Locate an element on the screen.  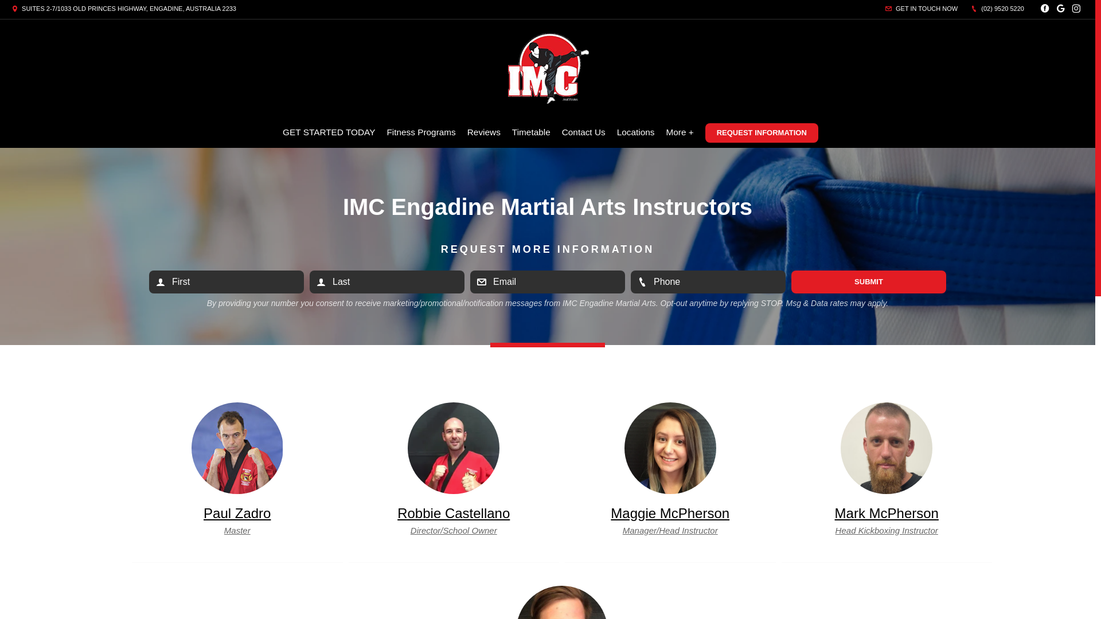
Mark McPherson
Head Kickboxing Instructor is located at coordinates (887, 483).